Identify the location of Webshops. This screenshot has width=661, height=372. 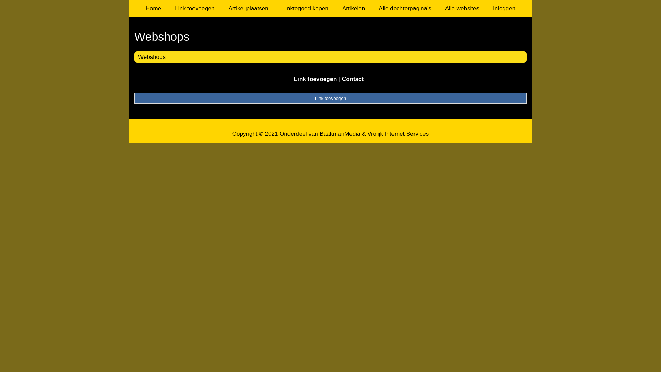
(152, 57).